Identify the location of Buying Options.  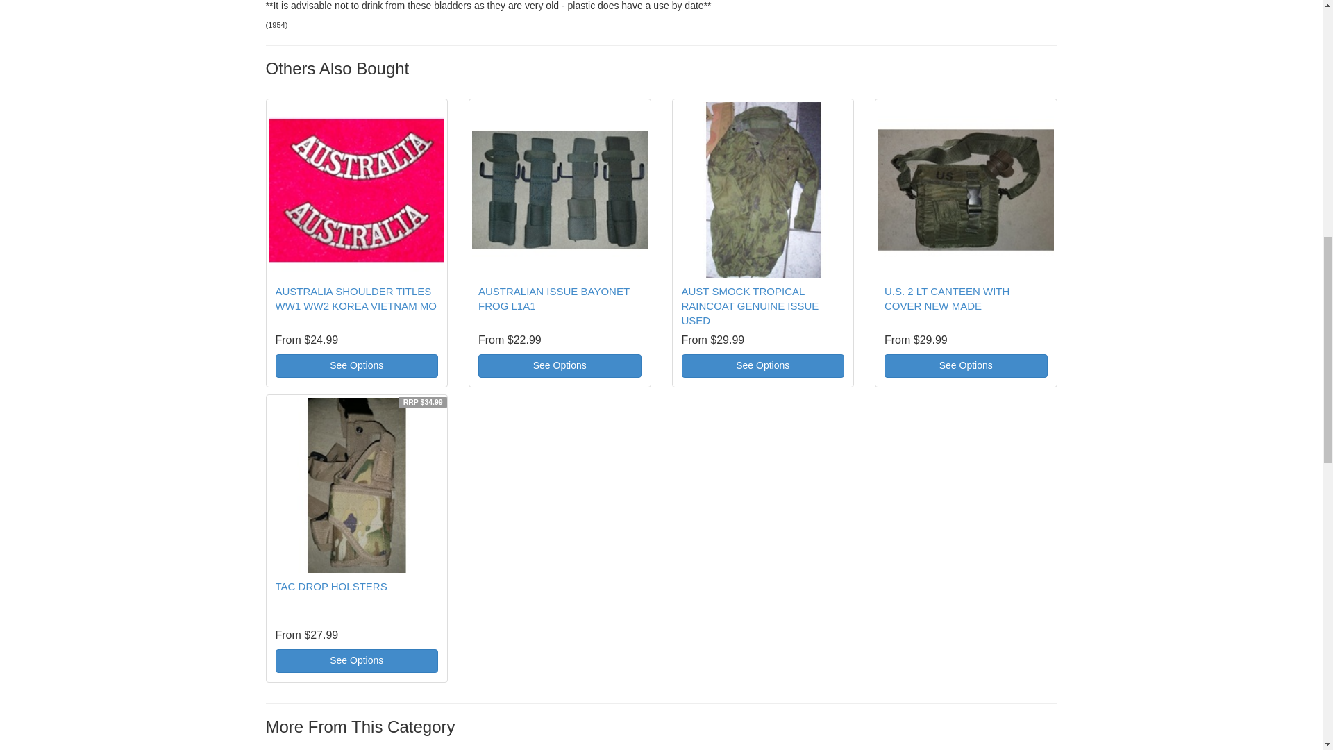
(356, 661).